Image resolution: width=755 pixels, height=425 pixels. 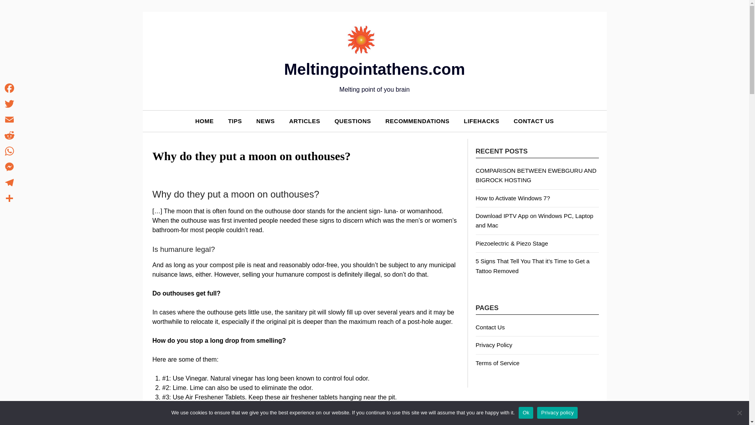 I want to click on HOME, so click(x=204, y=120).